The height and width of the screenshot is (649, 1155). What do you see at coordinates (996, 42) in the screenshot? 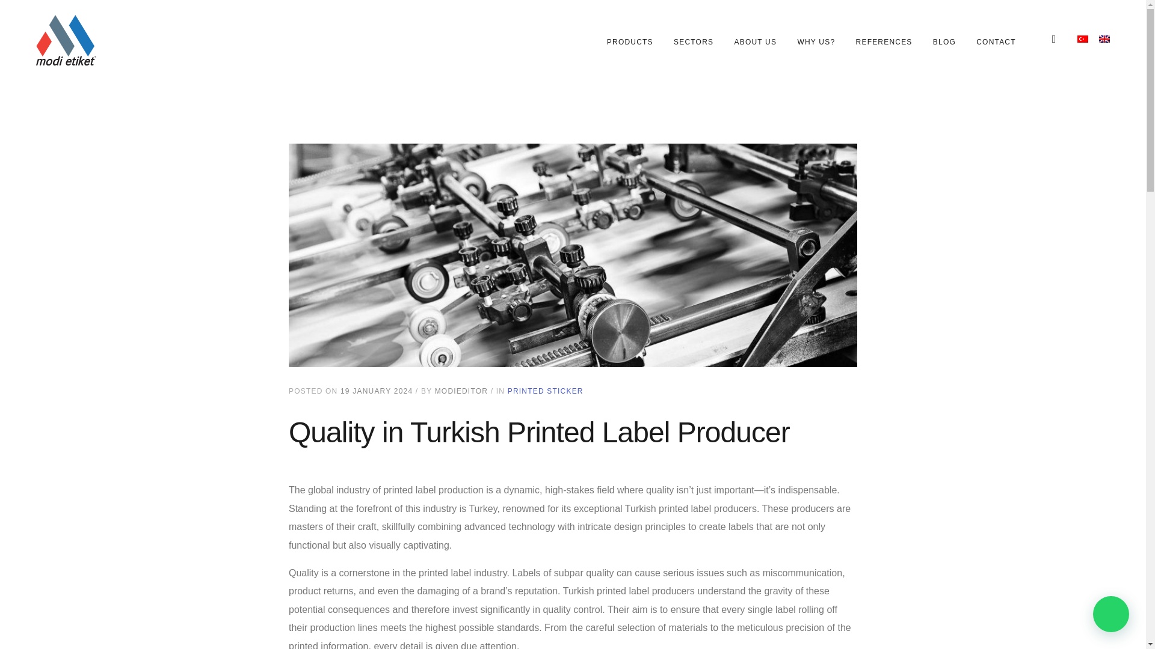
I see `PRINTED STICKER` at bounding box center [996, 42].